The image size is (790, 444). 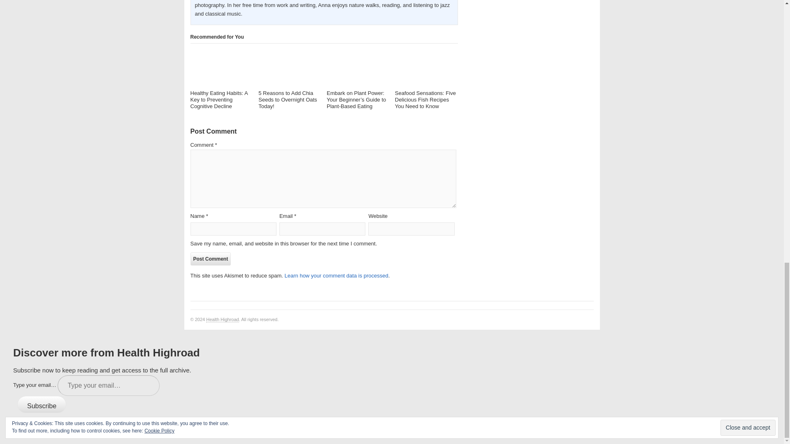 I want to click on Post Comment, so click(x=210, y=259).